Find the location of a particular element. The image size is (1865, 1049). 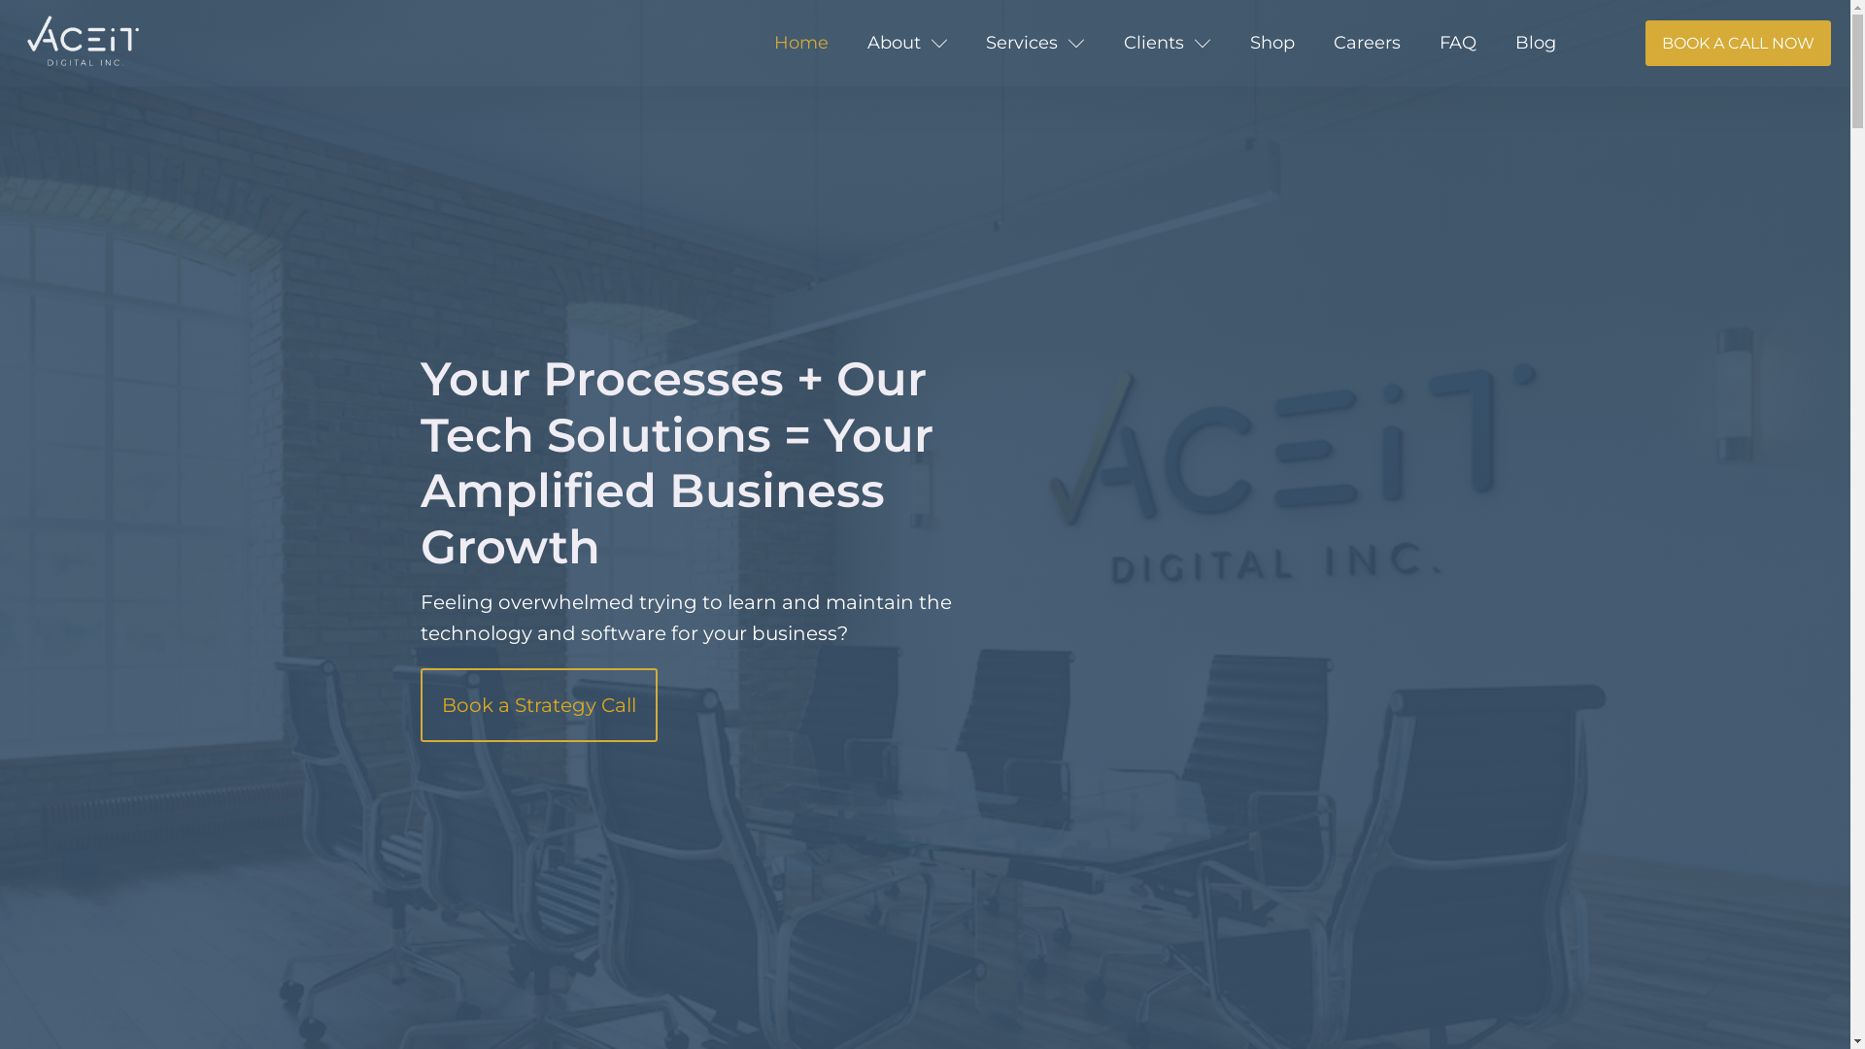

Chat is located at coordinates (1802, 998).